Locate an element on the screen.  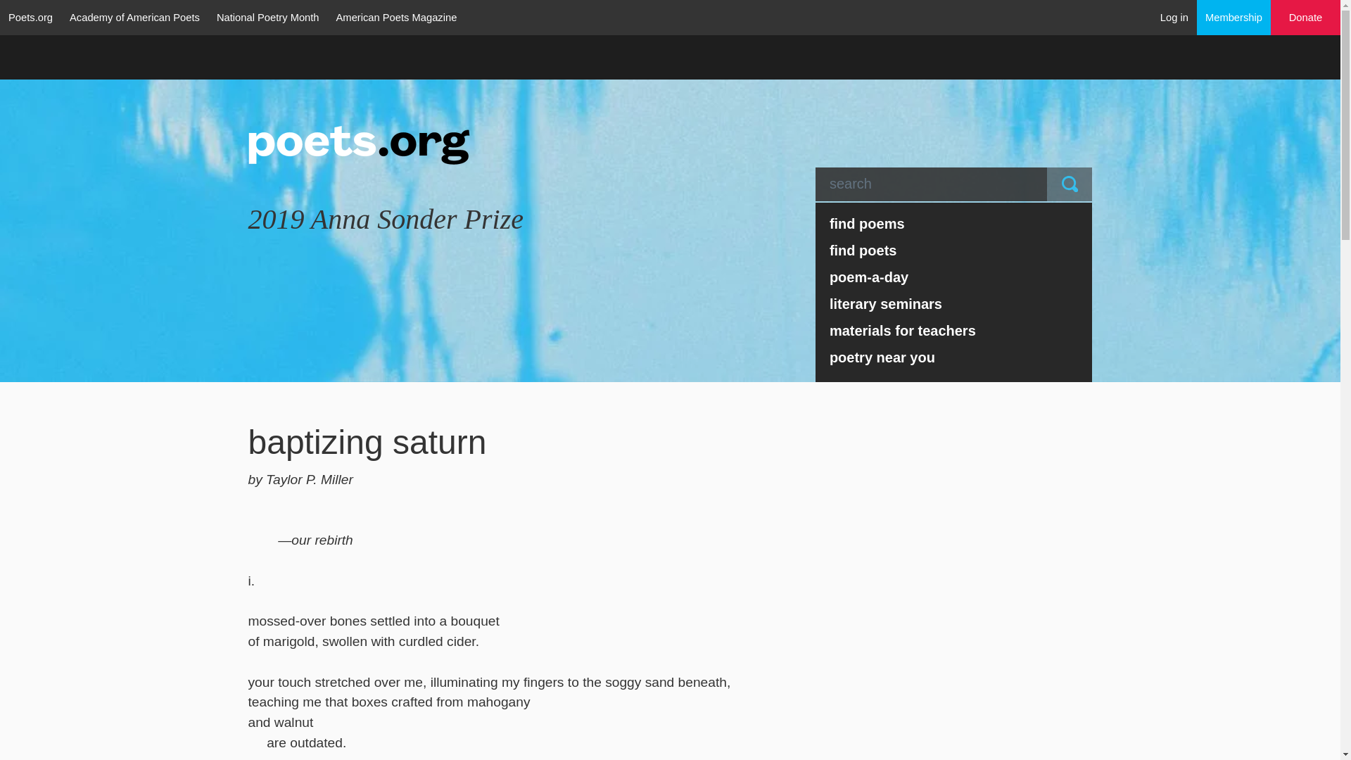
Support the mission of the Academy of American Poets is located at coordinates (1306, 18).